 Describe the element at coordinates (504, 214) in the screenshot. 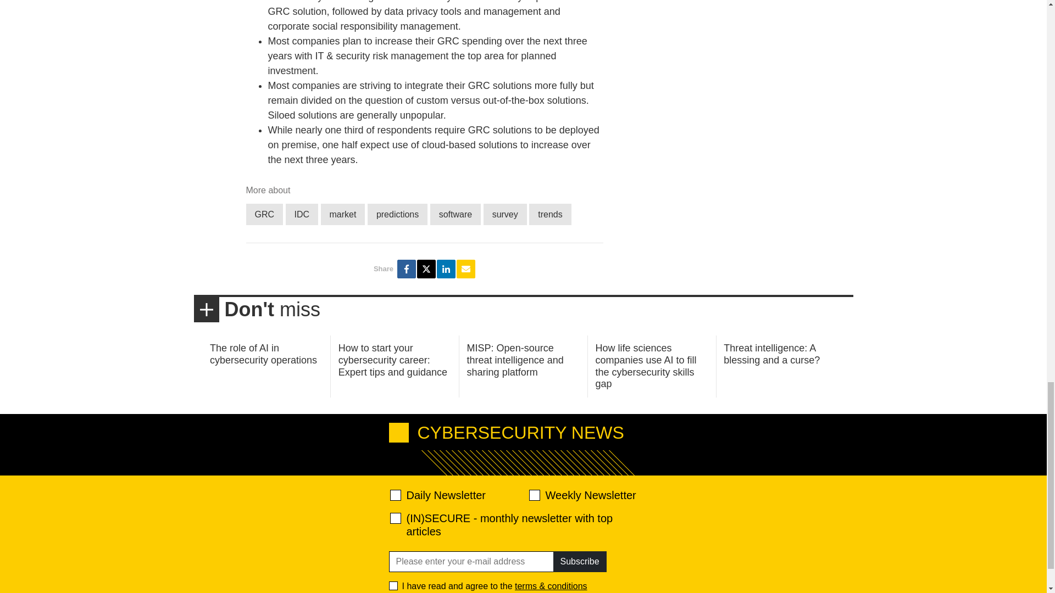

I see `survey` at that location.